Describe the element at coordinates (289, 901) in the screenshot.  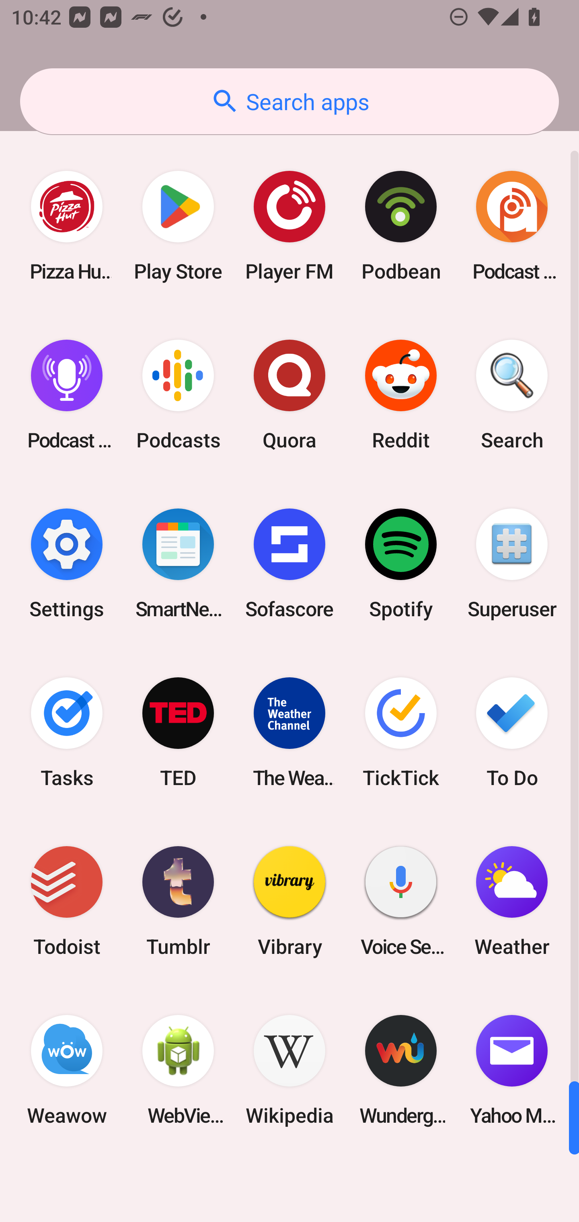
I see `Vibrary` at that location.